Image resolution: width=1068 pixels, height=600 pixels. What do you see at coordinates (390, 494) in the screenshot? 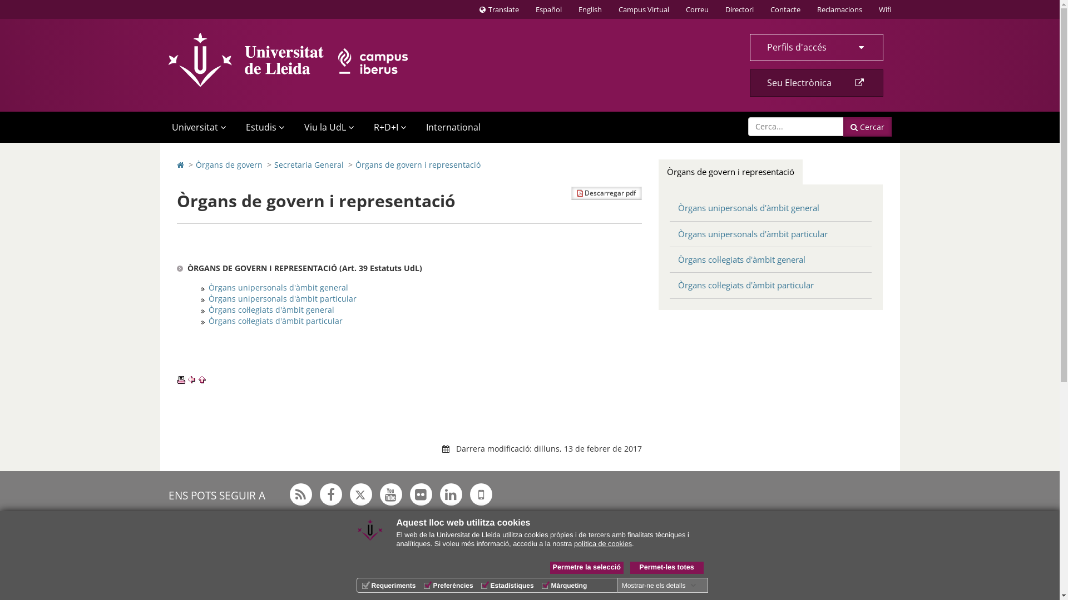
I see `Youtube` at bounding box center [390, 494].